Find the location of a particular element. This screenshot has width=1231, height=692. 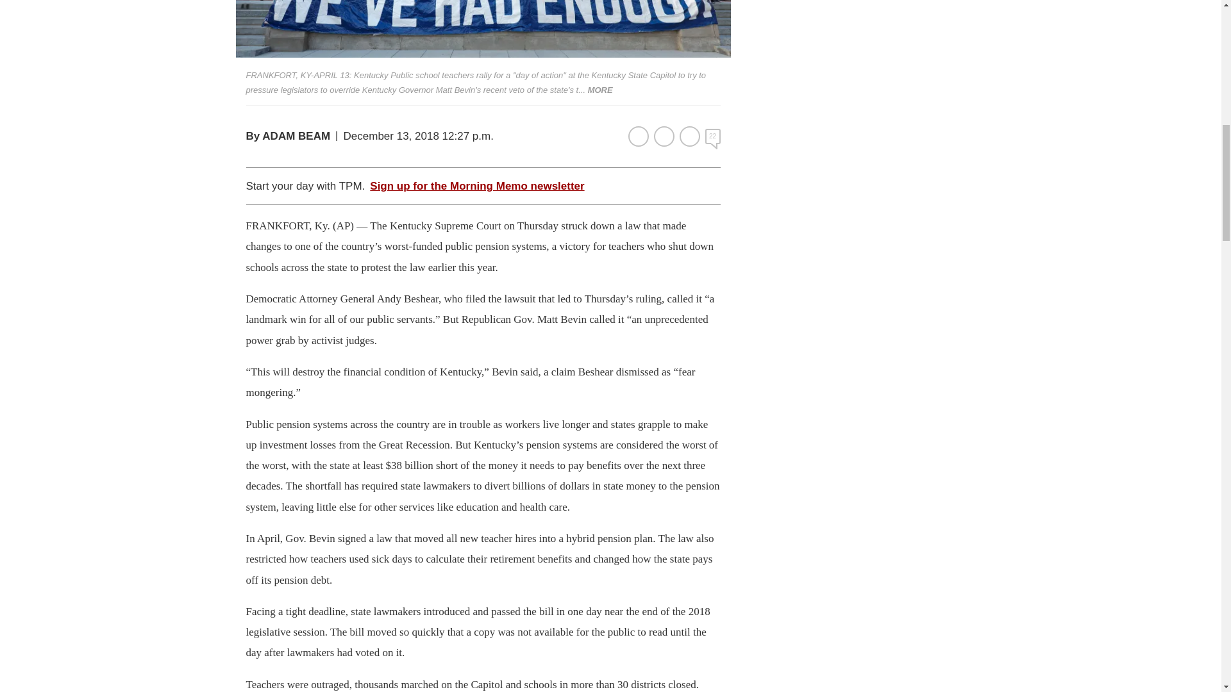

Sign up for the Morning Memo newsletter is located at coordinates (477, 186).